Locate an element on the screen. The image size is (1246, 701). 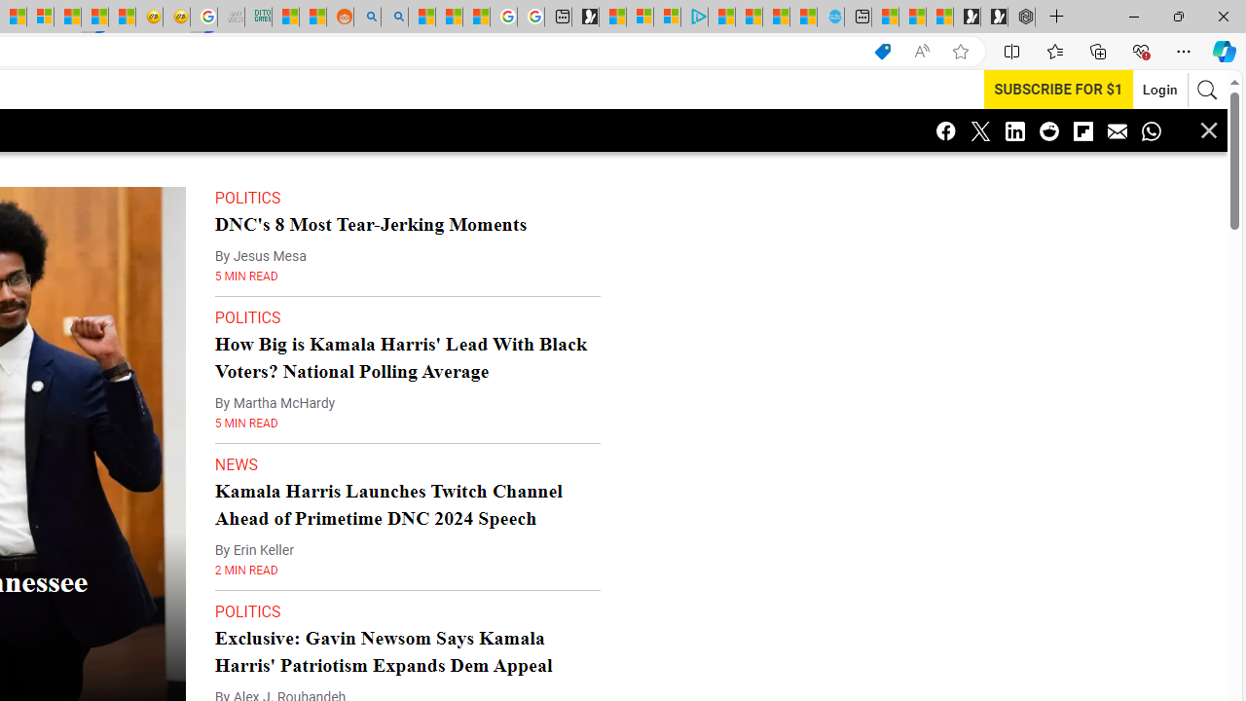
MSNBC - MSN is located at coordinates (286, 18).